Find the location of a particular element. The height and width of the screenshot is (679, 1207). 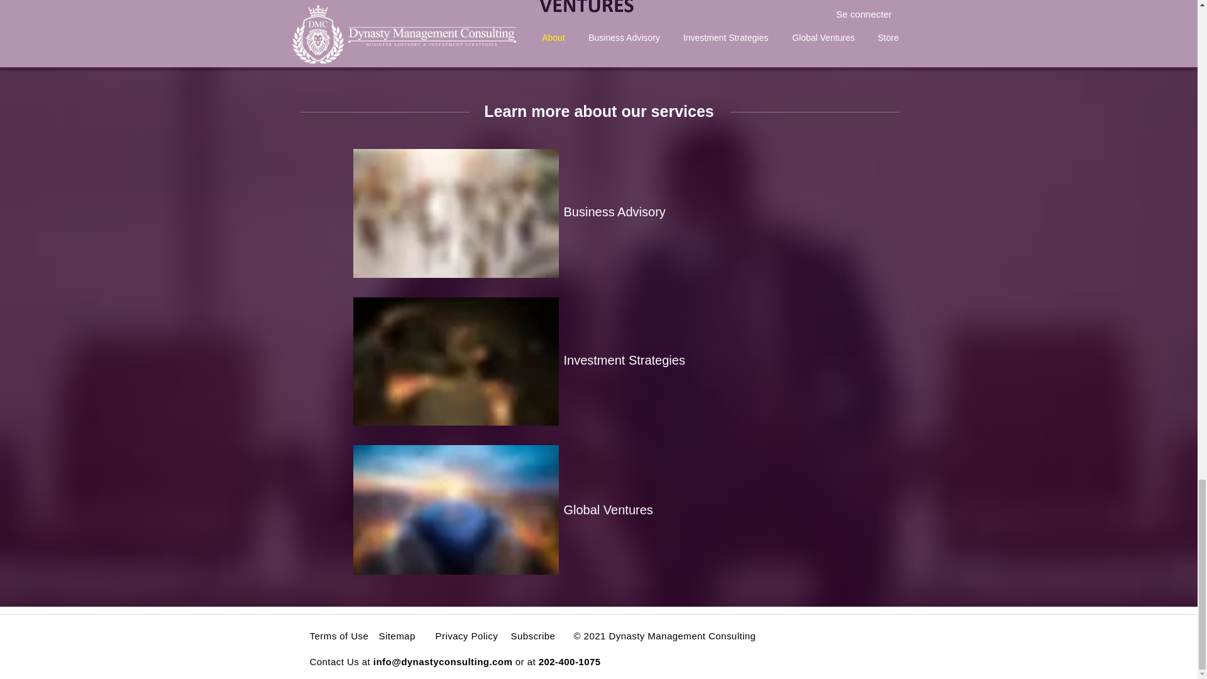

Global Ventures is located at coordinates (608, 509).